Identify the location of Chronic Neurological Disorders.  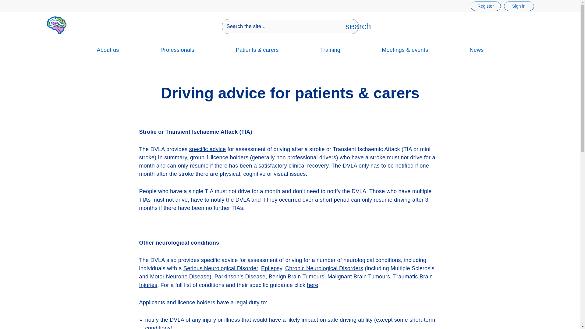
(177, 50).